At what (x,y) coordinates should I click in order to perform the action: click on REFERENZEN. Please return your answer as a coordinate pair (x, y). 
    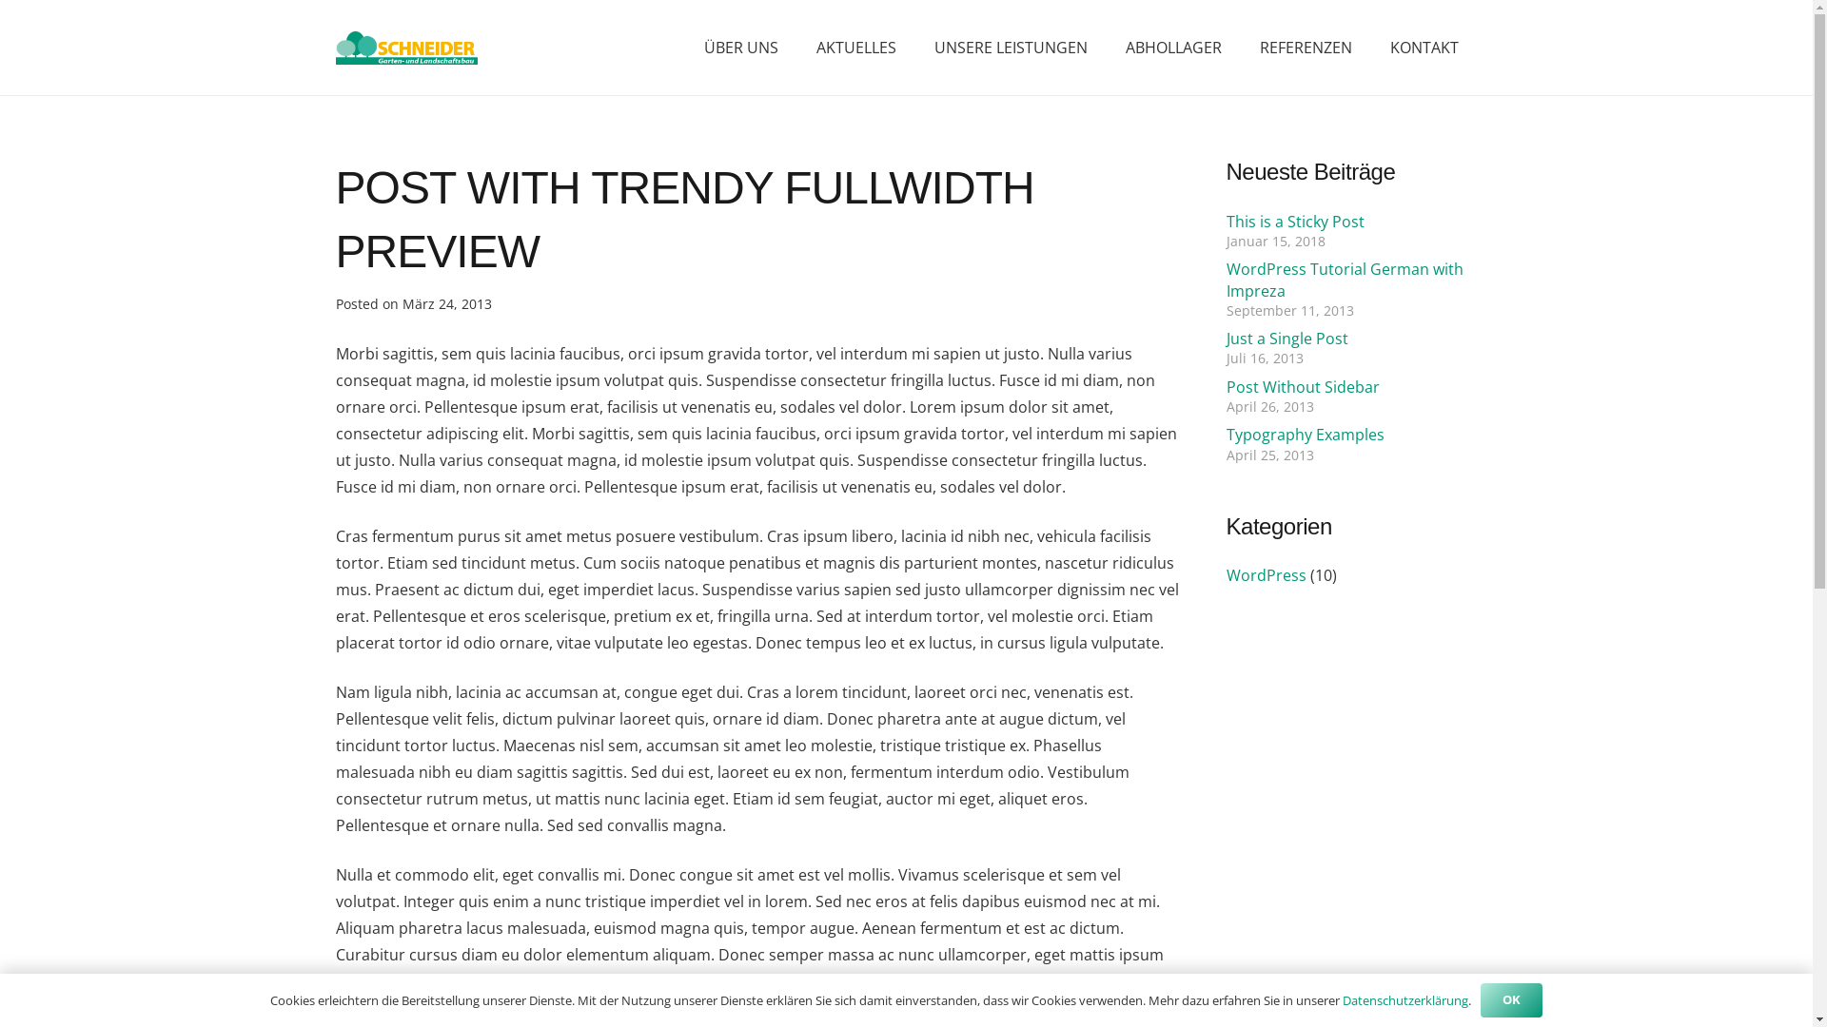
    Looking at the image, I should click on (1306, 48).